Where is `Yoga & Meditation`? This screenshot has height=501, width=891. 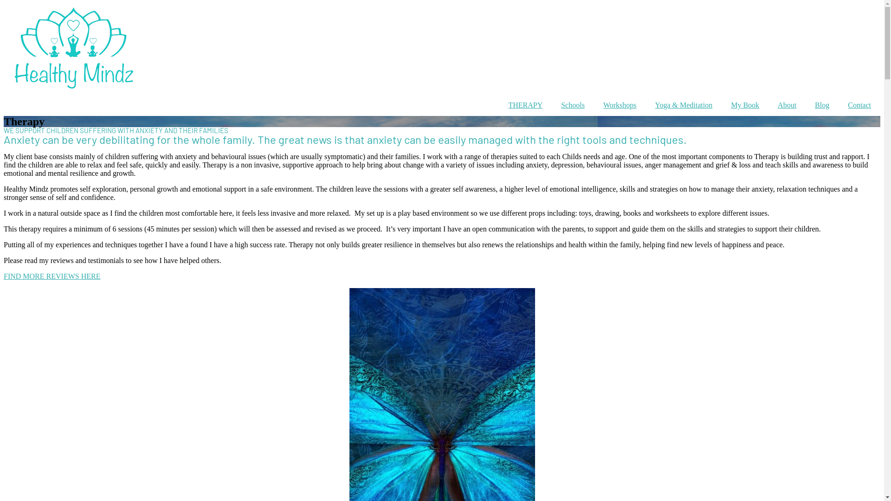 Yoga & Meditation is located at coordinates (684, 105).